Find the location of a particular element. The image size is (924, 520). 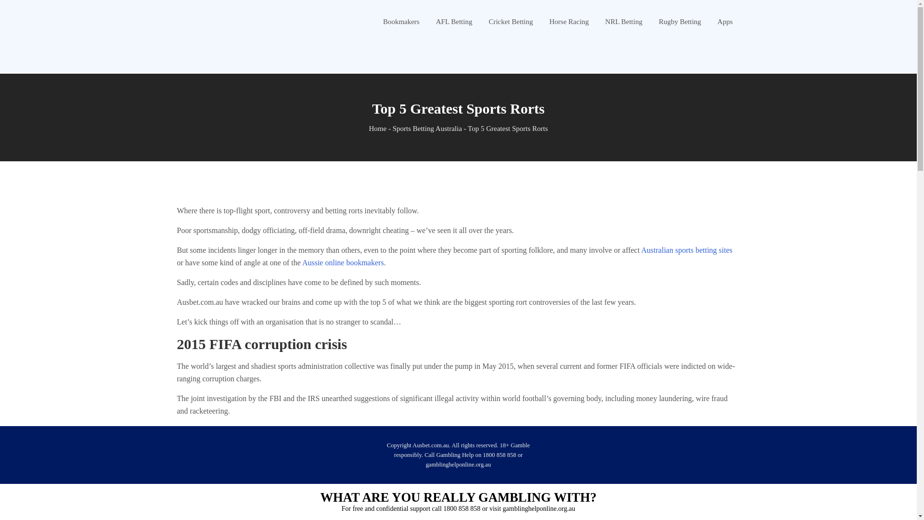

Australian sports betting sites is located at coordinates (687, 250).